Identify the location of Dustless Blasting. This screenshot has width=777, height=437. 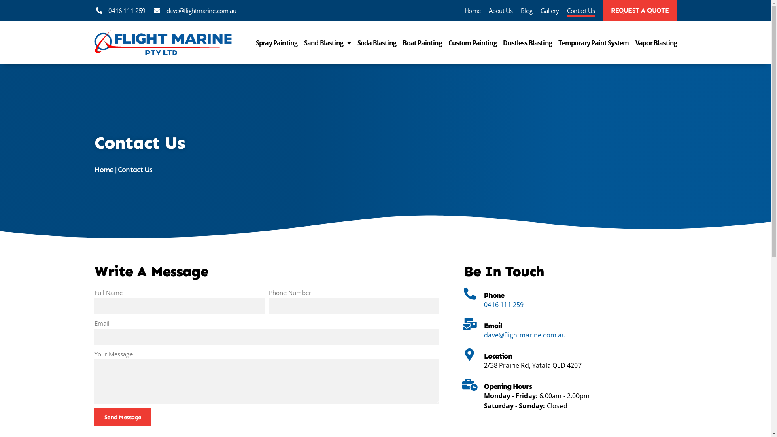
(527, 43).